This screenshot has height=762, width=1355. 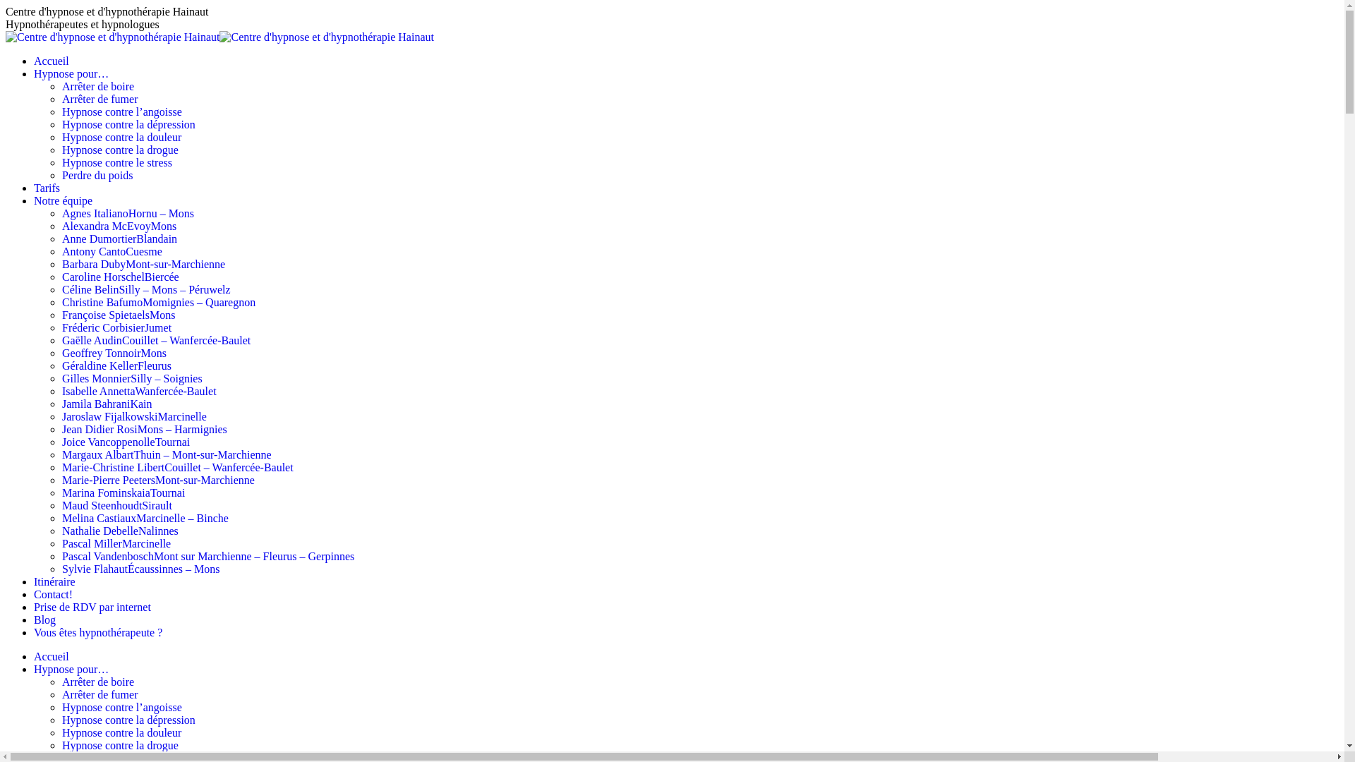 I want to click on Accueil, so click(x=52, y=61).